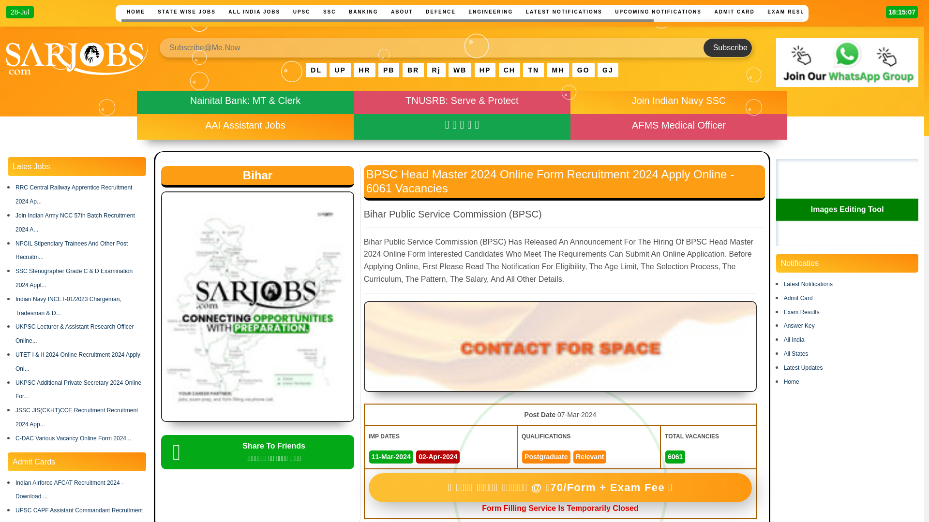 The image size is (929, 522). What do you see at coordinates (460, 70) in the screenshot?
I see `WB` at bounding box center [460, 70].